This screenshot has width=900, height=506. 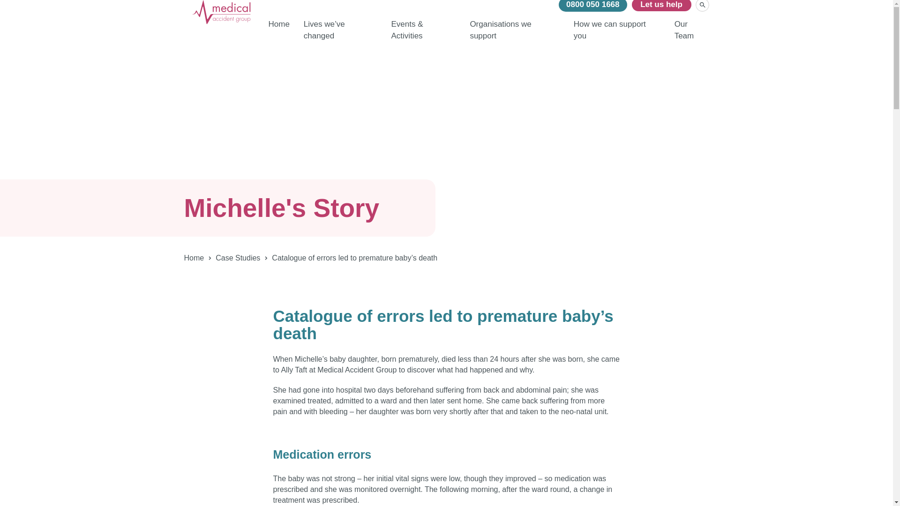 I want to click on Organisations we support, so click(x=514, y=34).